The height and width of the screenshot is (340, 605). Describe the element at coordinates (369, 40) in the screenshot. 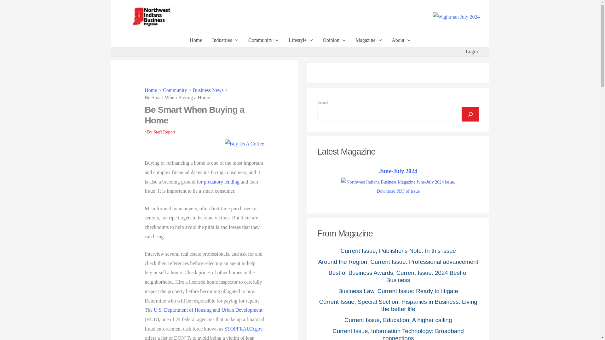

I see `Magazine` at that location.